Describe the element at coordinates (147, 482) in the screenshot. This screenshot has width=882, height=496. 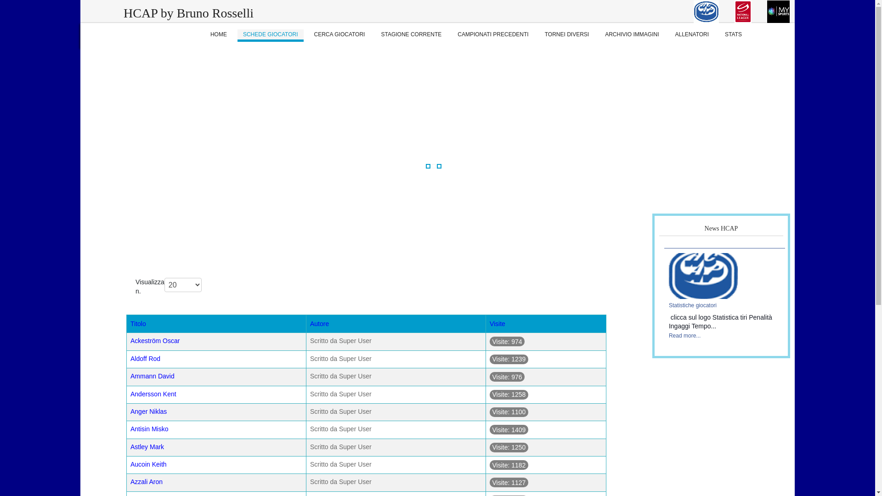
I see `Azzali Aron` at that location.